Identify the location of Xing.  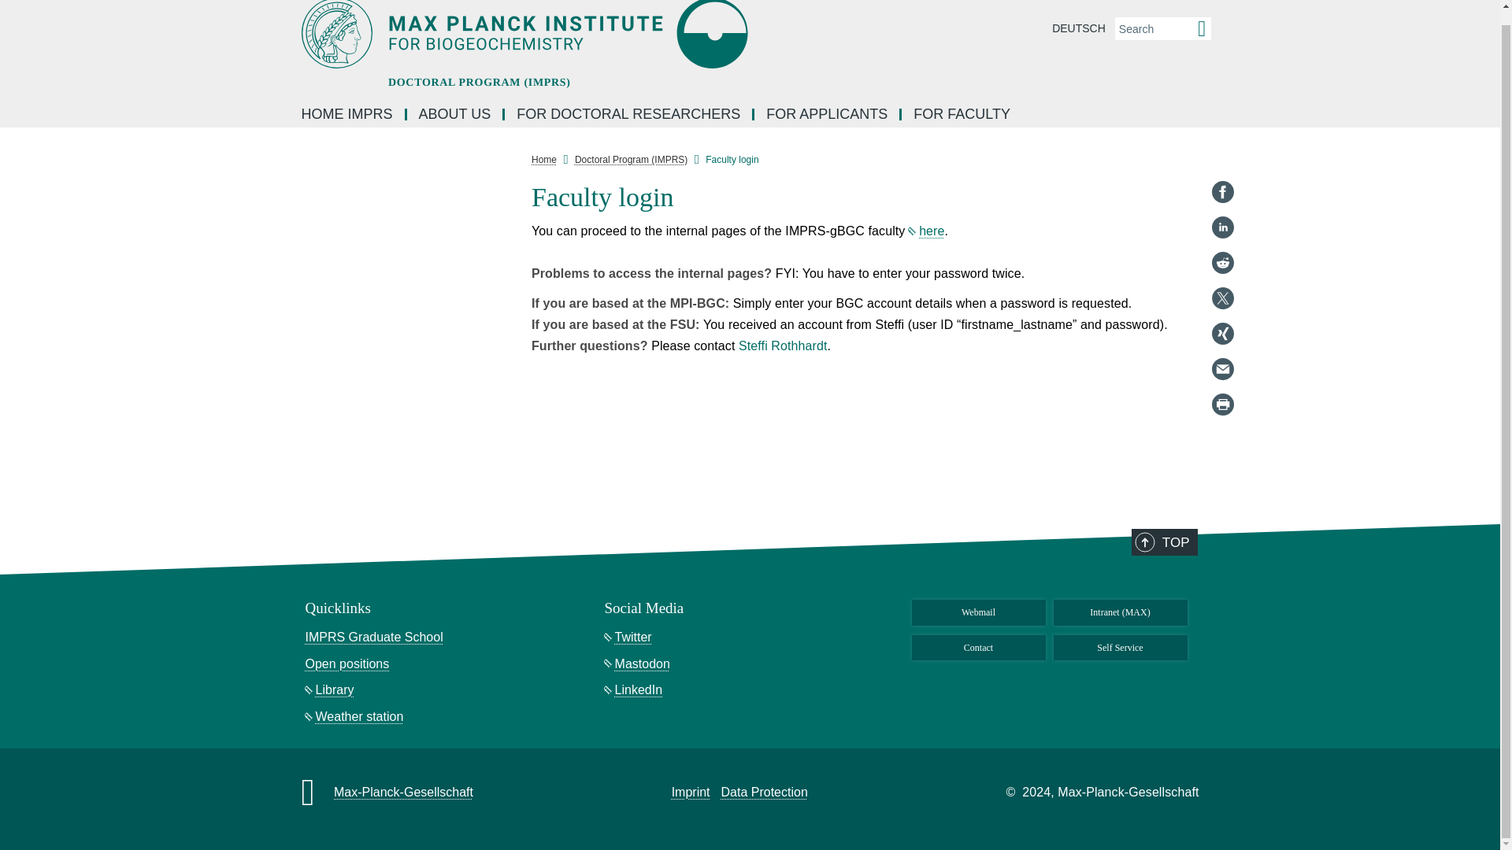
(1222, 320).